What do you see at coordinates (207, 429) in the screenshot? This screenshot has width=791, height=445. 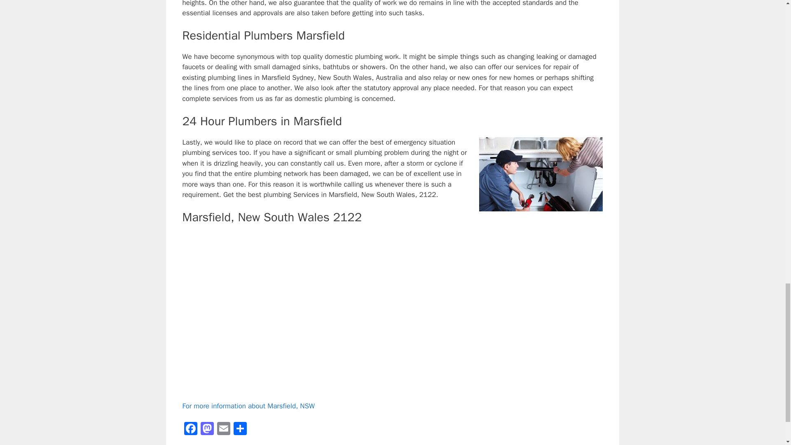 I see `Mastodon` at bounding box center [207, 429].